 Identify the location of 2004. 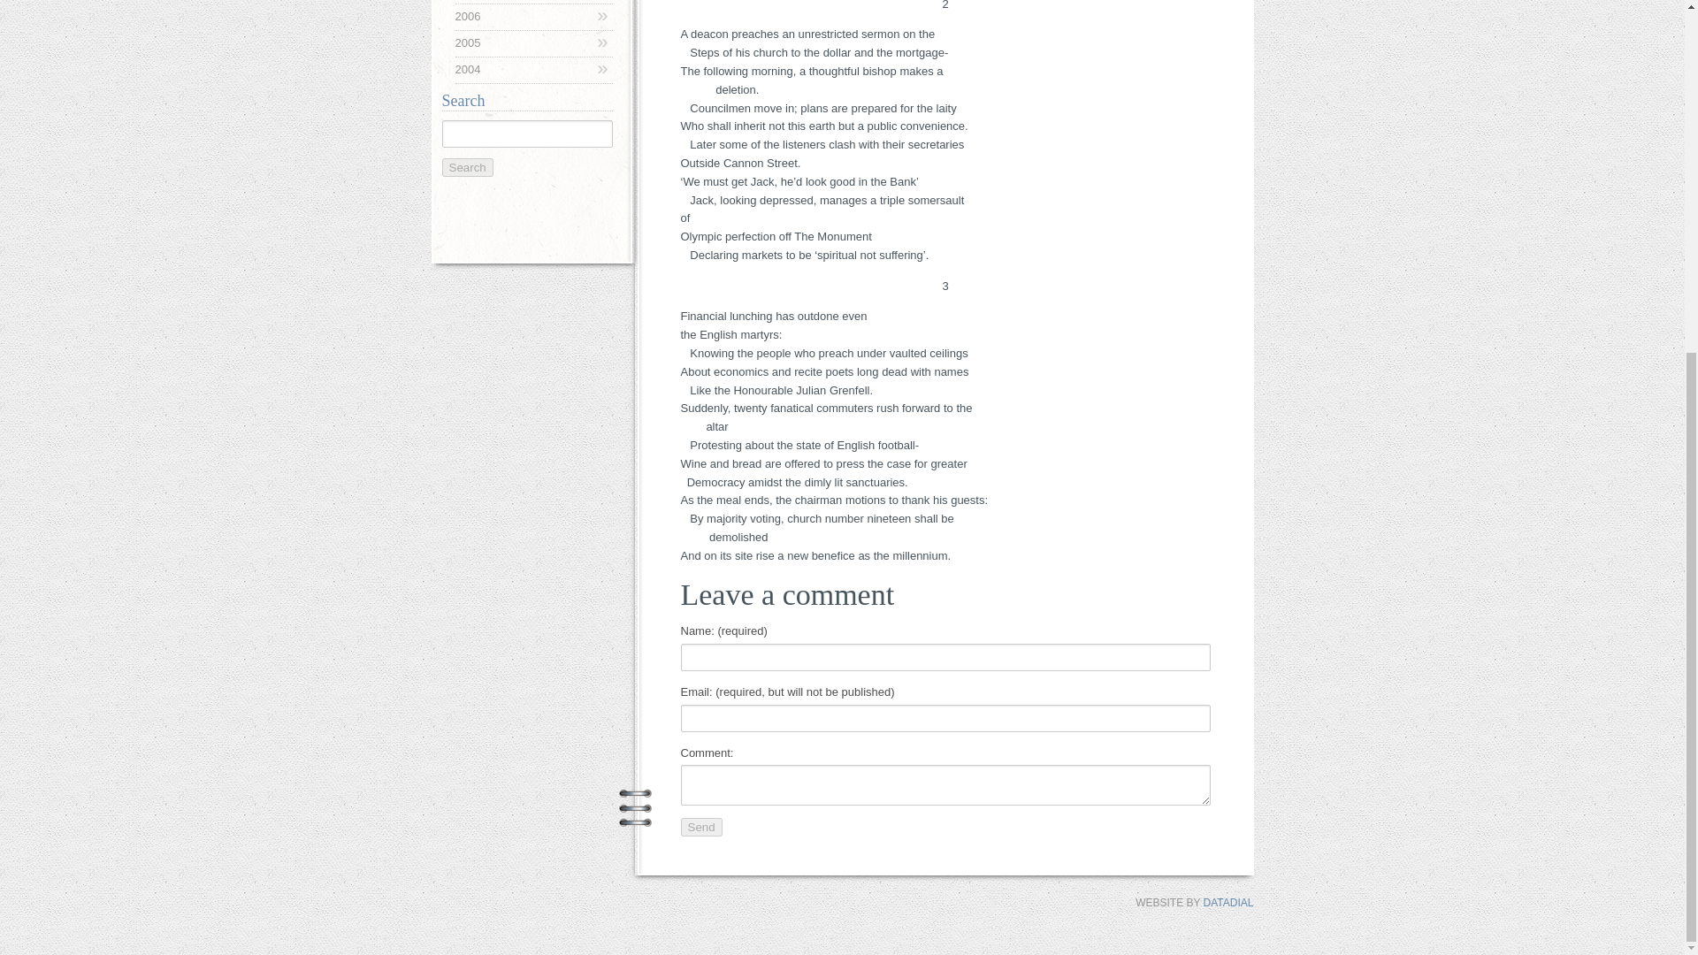
(532, 70).